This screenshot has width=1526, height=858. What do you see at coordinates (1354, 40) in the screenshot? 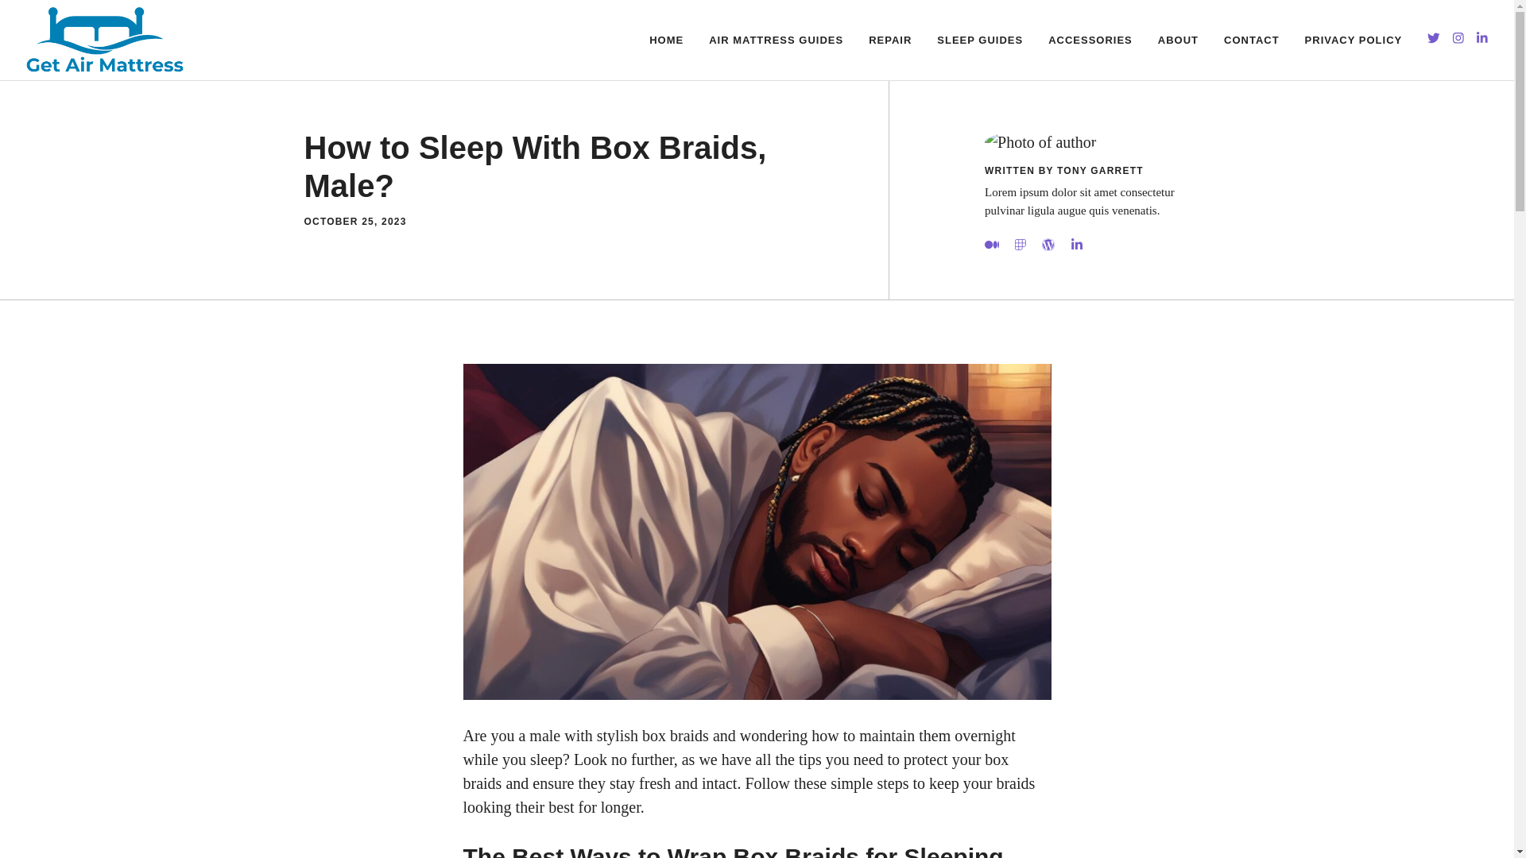
I see `PRIVACY POLICY` at bounding box center [1354, 40].